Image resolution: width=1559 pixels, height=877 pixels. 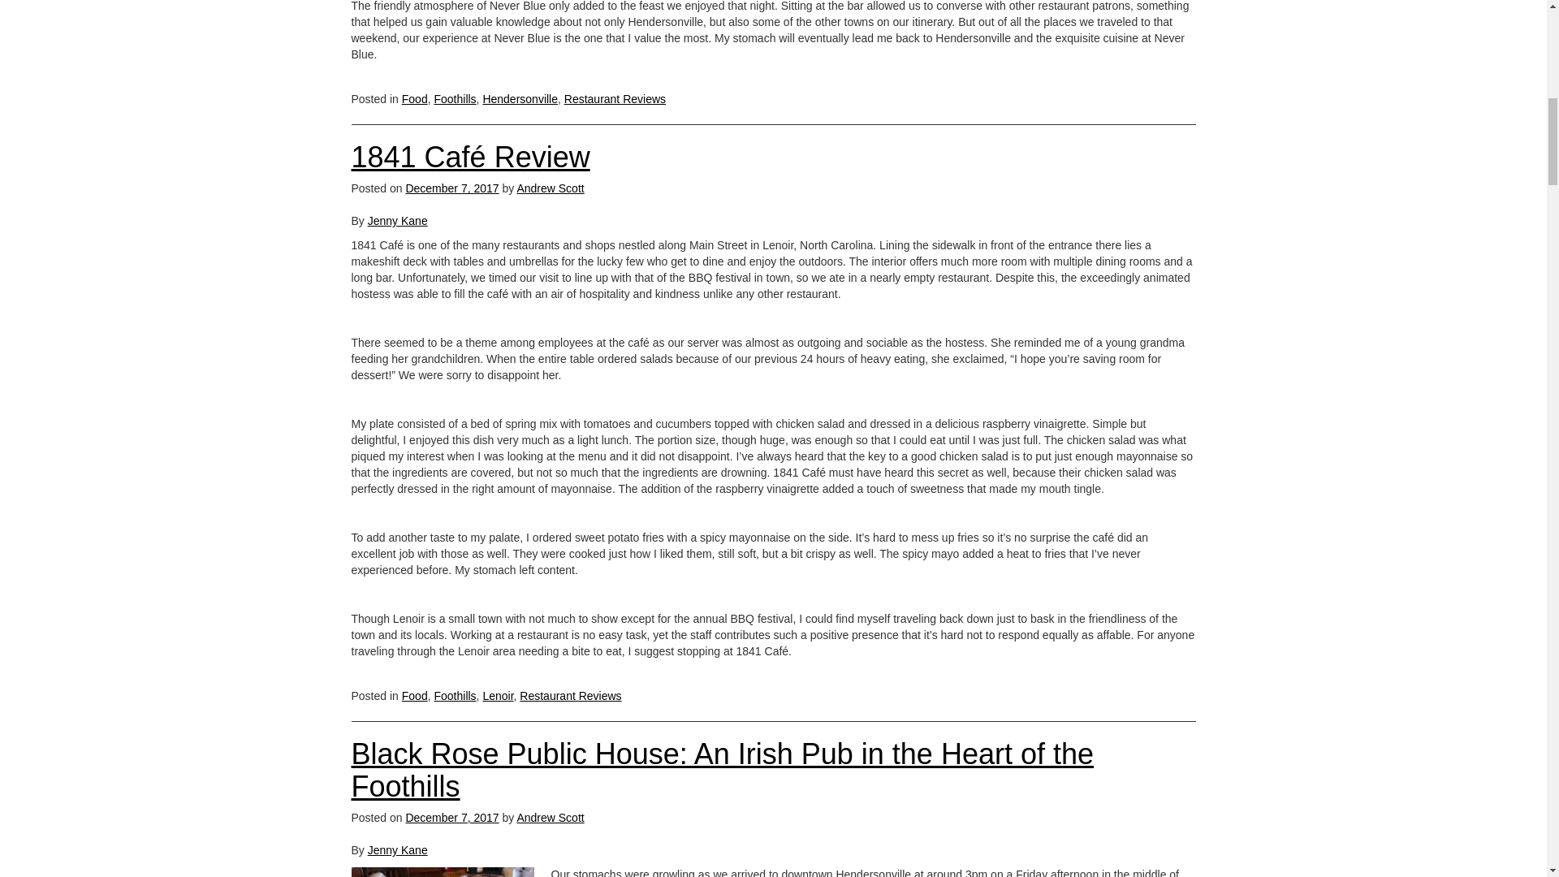 I want to click on Lenoir, so click(x=497, y=695).